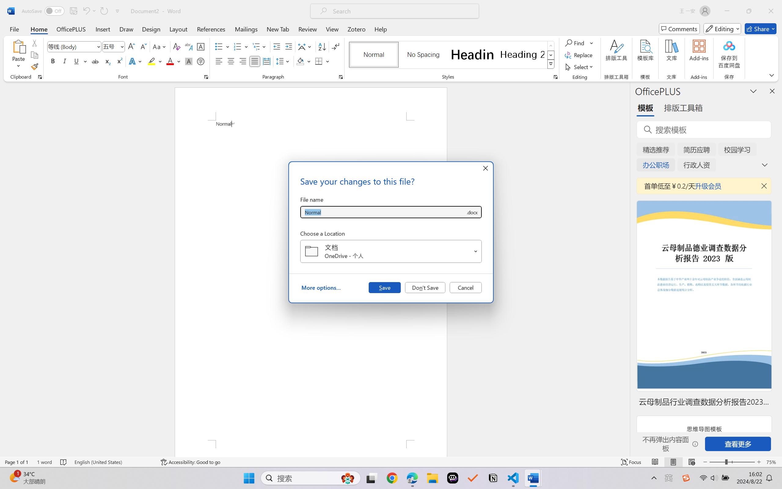 The image size is (782, 489). Describe the element at coordinates (283, 61) in the screenshot. I see `Line and Paragraph Spacing` at that location.